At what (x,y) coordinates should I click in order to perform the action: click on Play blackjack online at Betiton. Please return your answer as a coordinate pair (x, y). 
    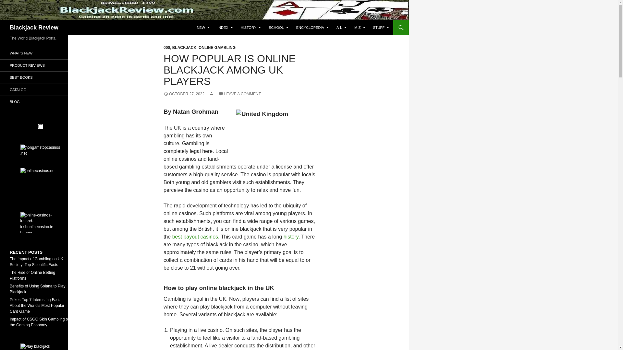
    Looking at the image, I should click on (40, 347).